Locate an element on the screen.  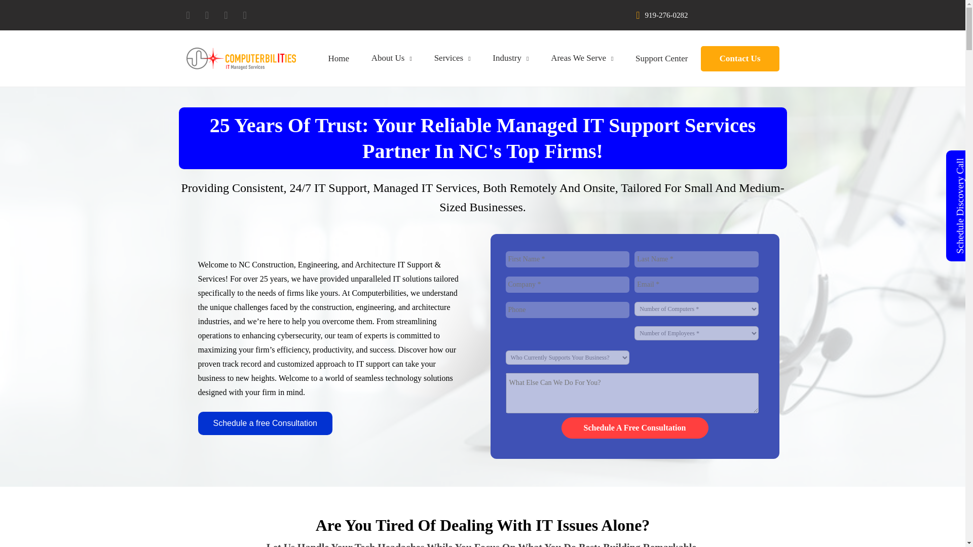
Home is located at coordinates (339, 58).